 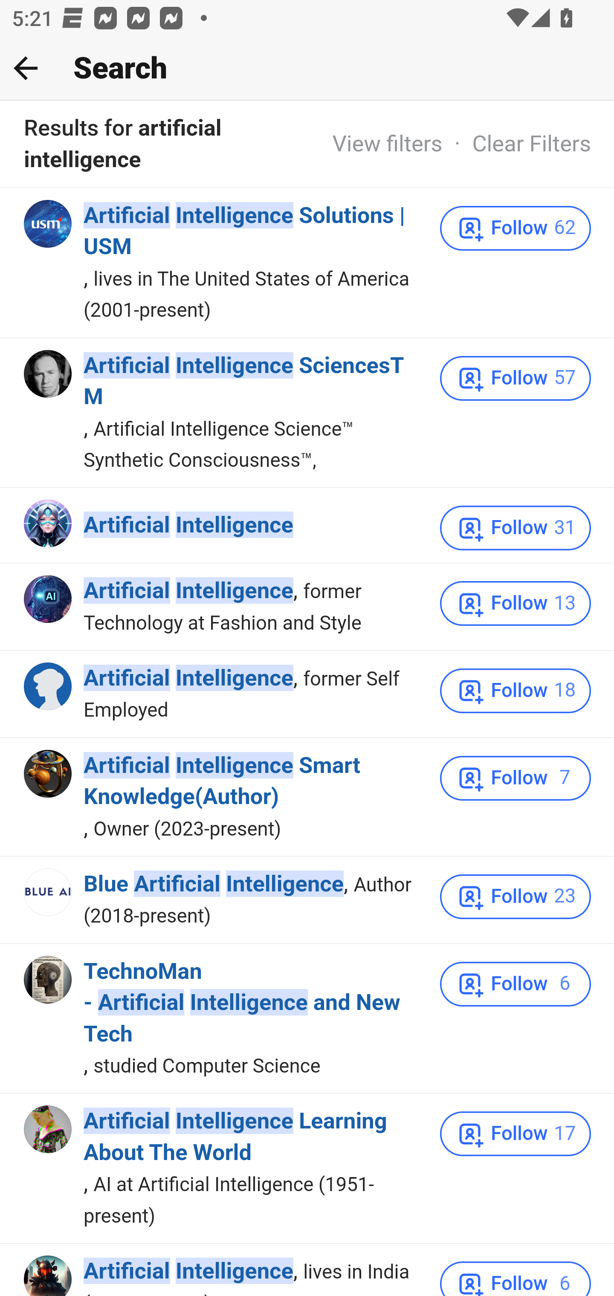 What do you see at coordinates (49, 600) in the screenshot?
I see `Profile photo for Artificial Intelligence` at bounding box center [49, 600].